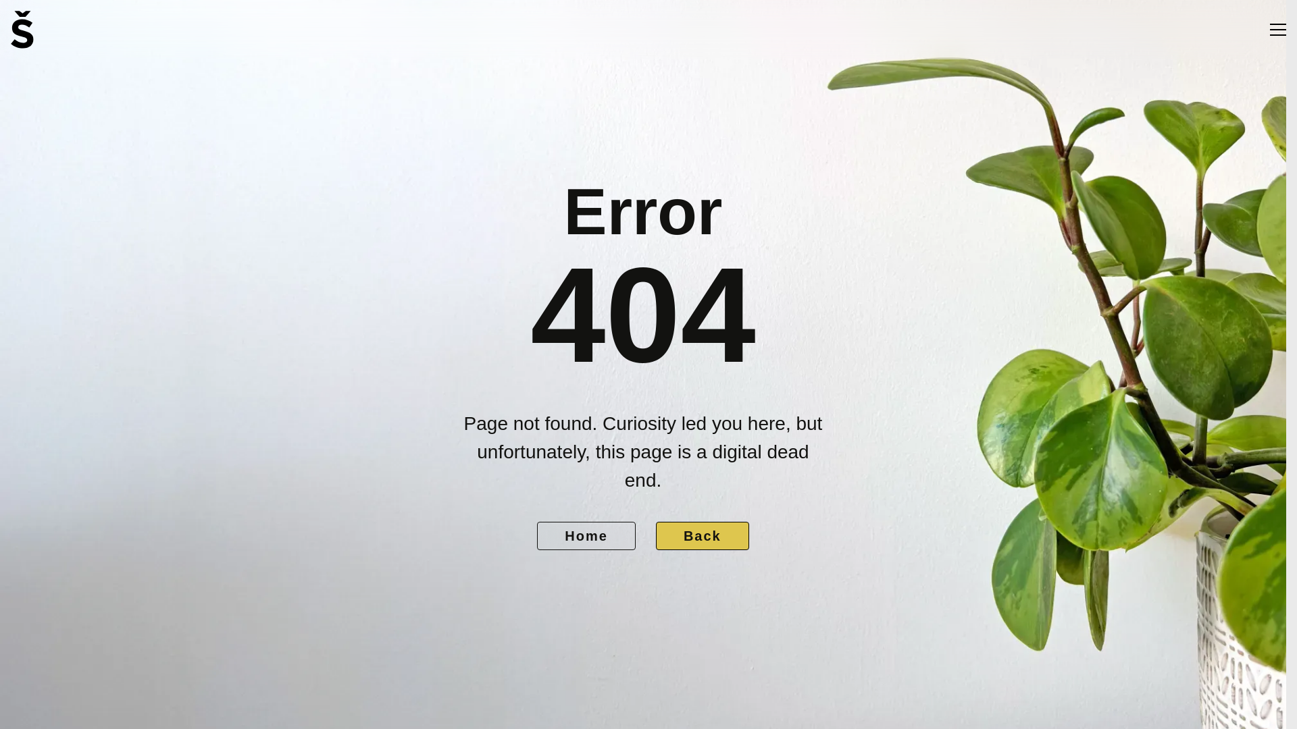 This screenshot has width=1297, height=729. What do you see at coordinates (586, 535) in the screenshot?
I see `Home` at bounding box center [586, 535].